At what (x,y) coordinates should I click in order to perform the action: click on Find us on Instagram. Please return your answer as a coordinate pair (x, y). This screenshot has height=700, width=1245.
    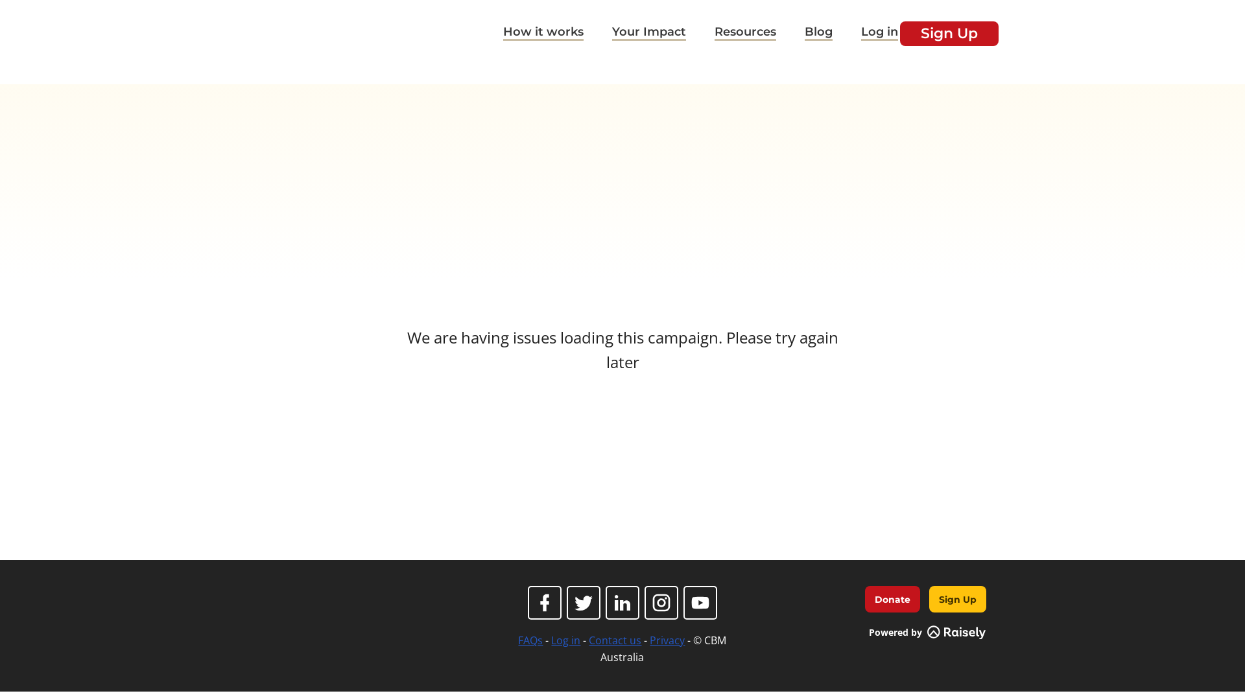
    Looking at the image, I should click on (661, 603).